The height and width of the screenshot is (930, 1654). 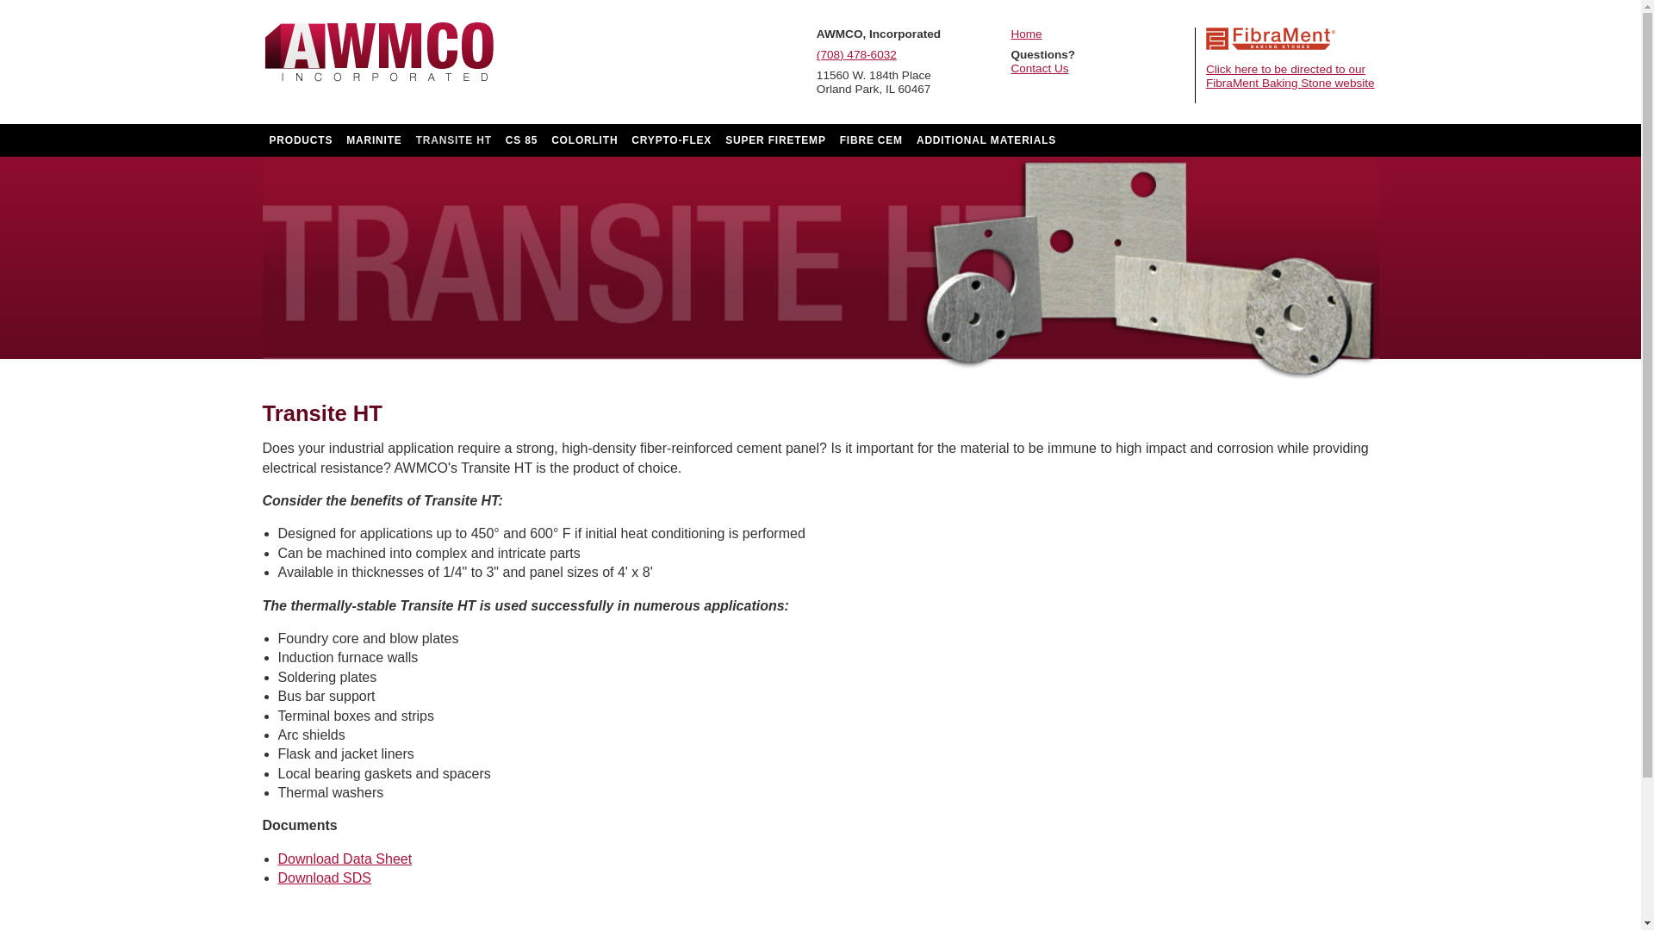 What do you see at coordinates (775, 139) in the screenshot?
I see `SUPER FIRETEMP` at bounding box center [775, 139].